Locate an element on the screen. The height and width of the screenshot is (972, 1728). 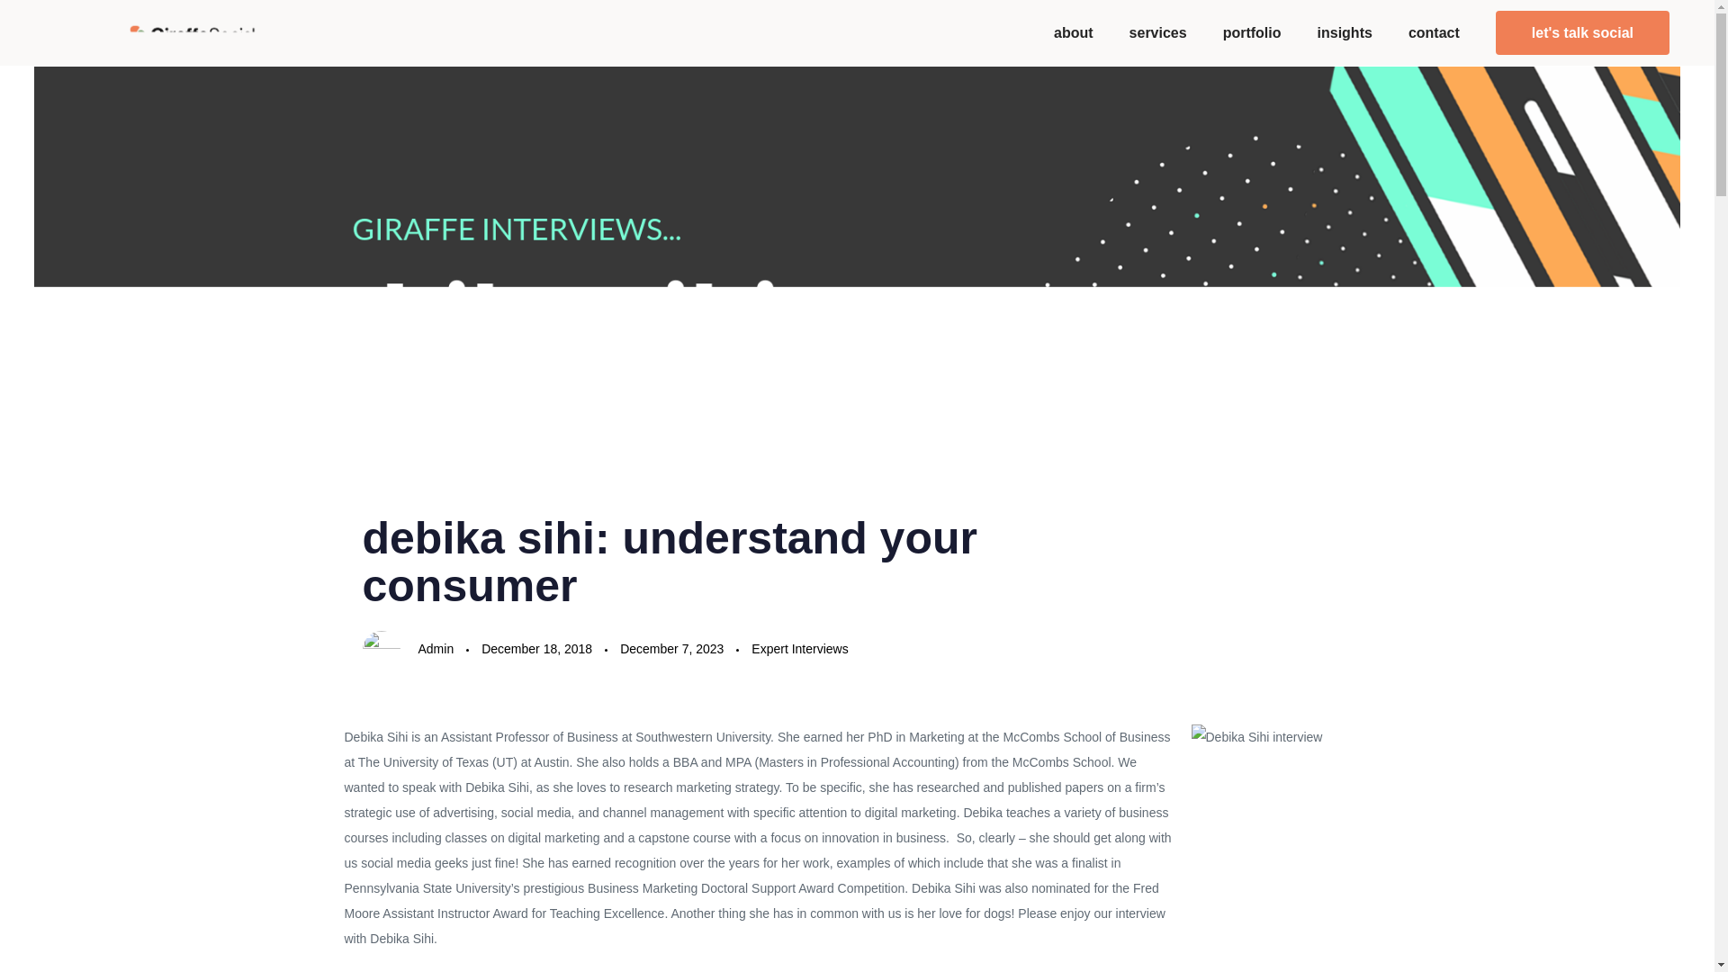
December 7, 2023 is located at coordinates (671, 650).